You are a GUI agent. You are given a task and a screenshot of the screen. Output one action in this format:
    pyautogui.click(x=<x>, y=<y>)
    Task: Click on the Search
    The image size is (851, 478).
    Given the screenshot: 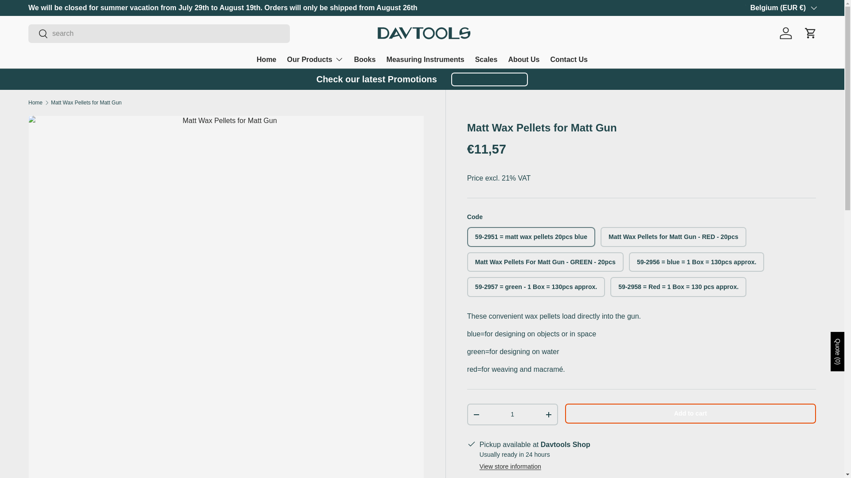 What is the action you would take?
    pyautogui.click(x=38, y=35)
    